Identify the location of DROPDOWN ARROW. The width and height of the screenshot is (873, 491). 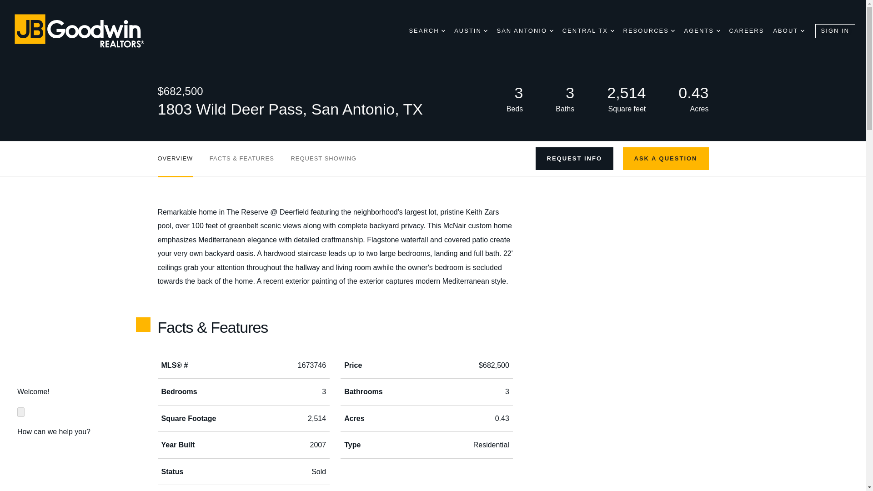
(485, 31).